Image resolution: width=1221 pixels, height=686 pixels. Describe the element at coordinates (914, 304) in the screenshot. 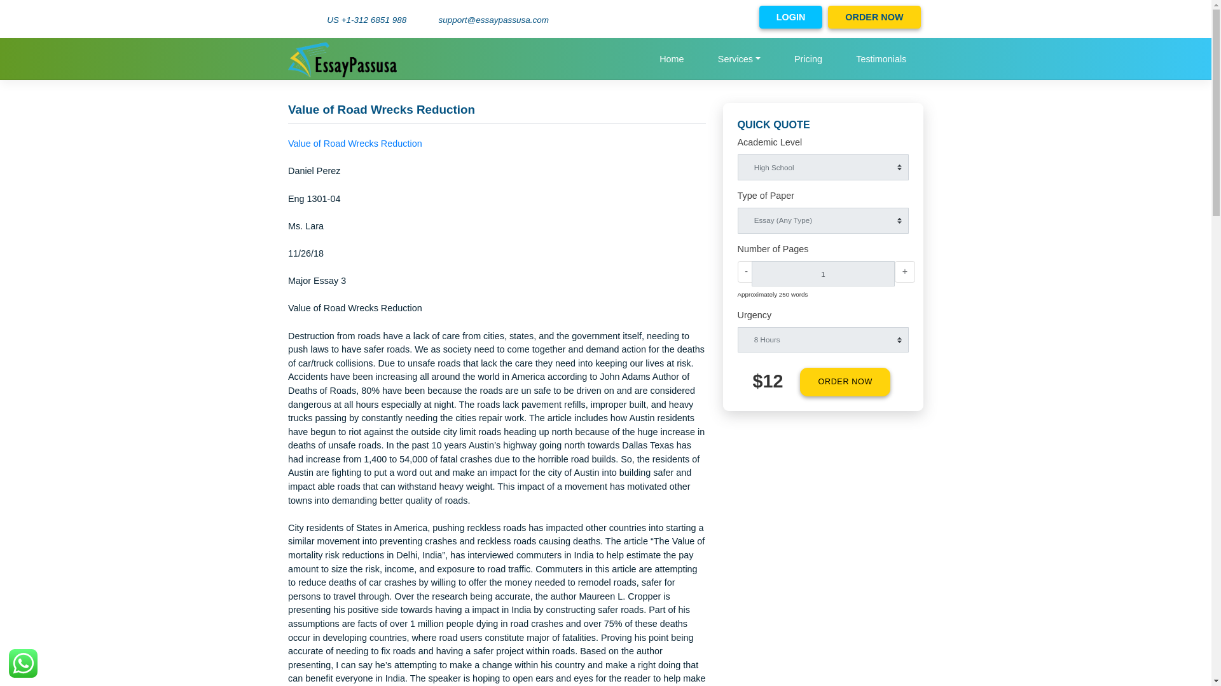

I see `1` at that location.